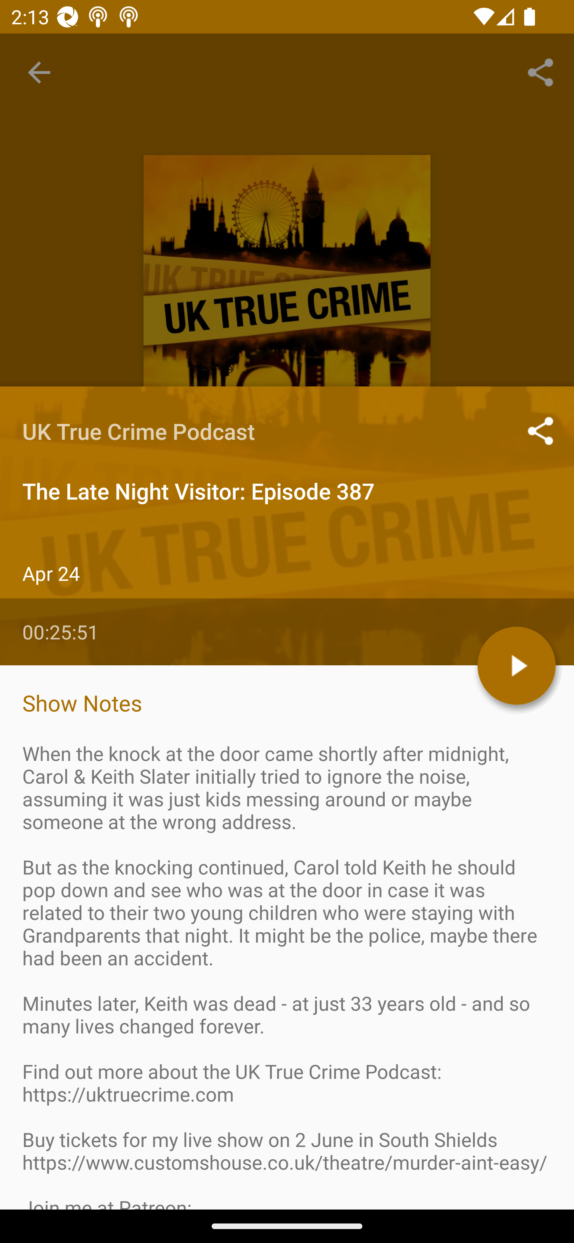 This screenshot has height=1243, width=574. I want to click on Apr 24 The Late Night Visitor: Episode 387, so click(287, 688).